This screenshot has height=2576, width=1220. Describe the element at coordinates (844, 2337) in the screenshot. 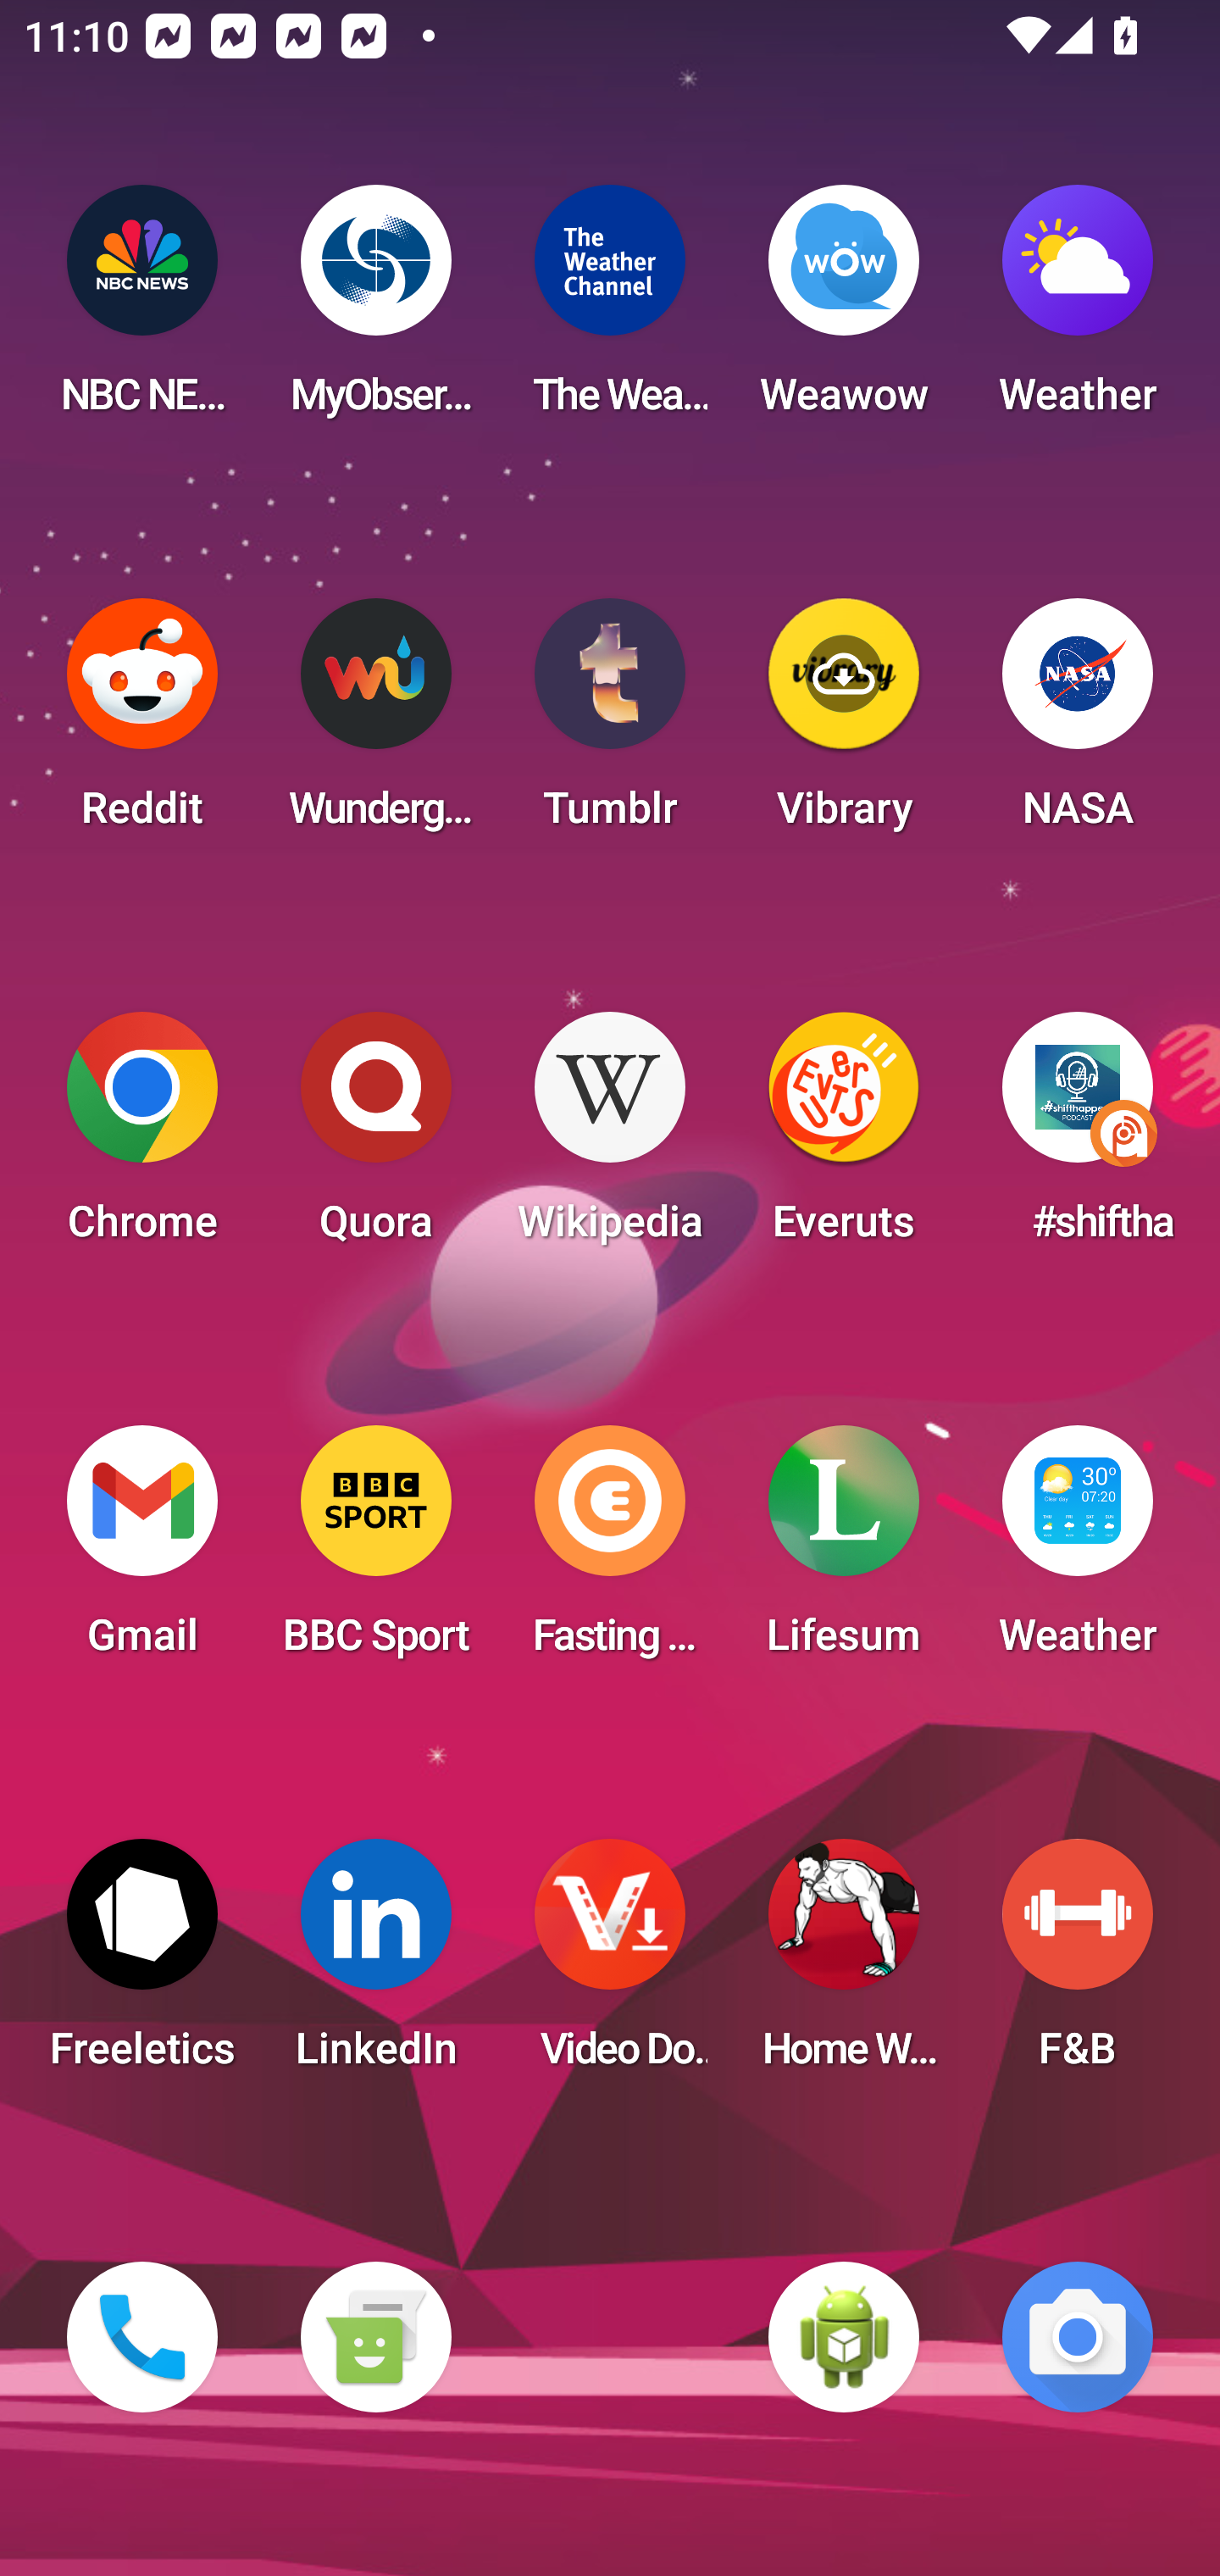

I see `WebView Browser Tester` at that location.